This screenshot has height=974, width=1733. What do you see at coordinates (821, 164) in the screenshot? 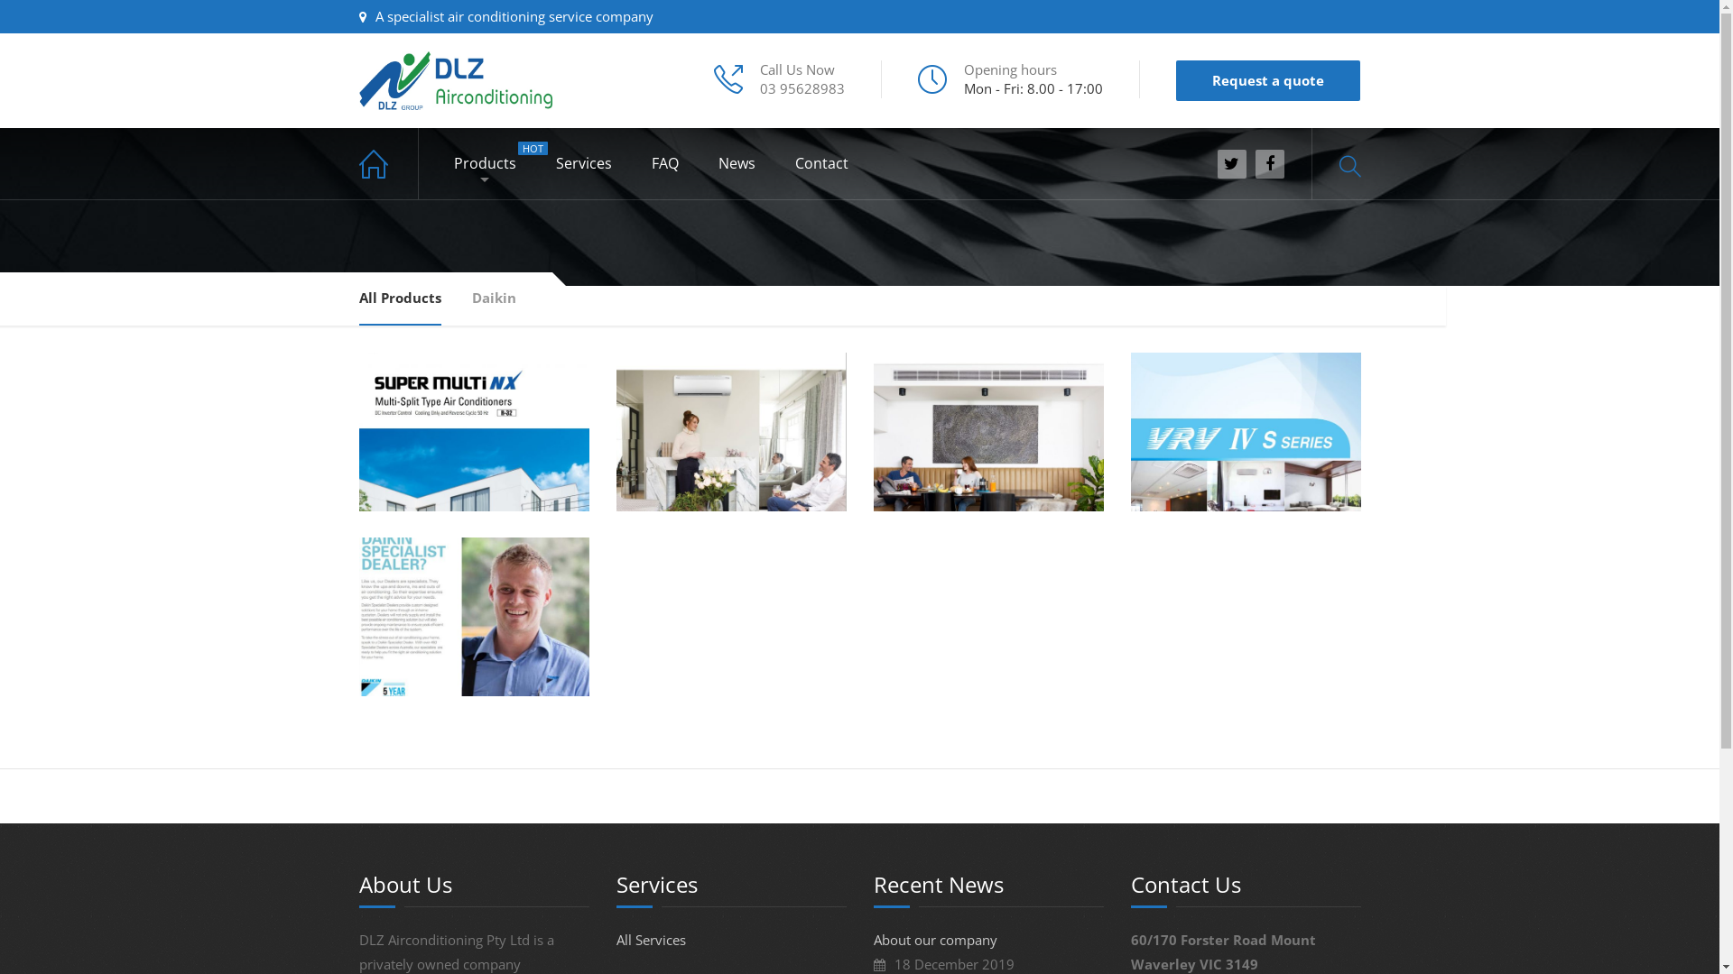
I see `Contact` at bounding box center [821, 164].